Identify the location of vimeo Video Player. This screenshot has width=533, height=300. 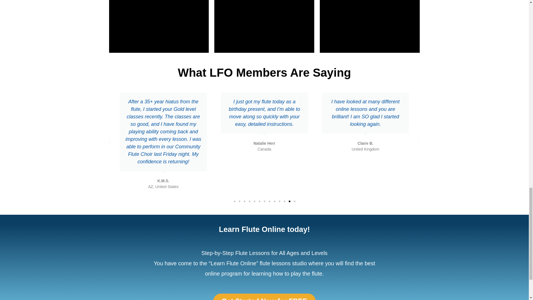
(370, 26).